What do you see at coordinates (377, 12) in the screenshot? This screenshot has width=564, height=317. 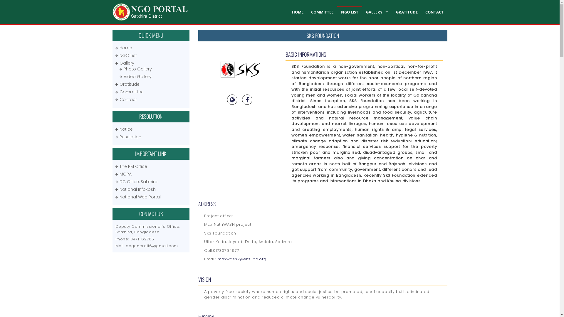 I see `GALLERY` at bounding box center [377, 12].